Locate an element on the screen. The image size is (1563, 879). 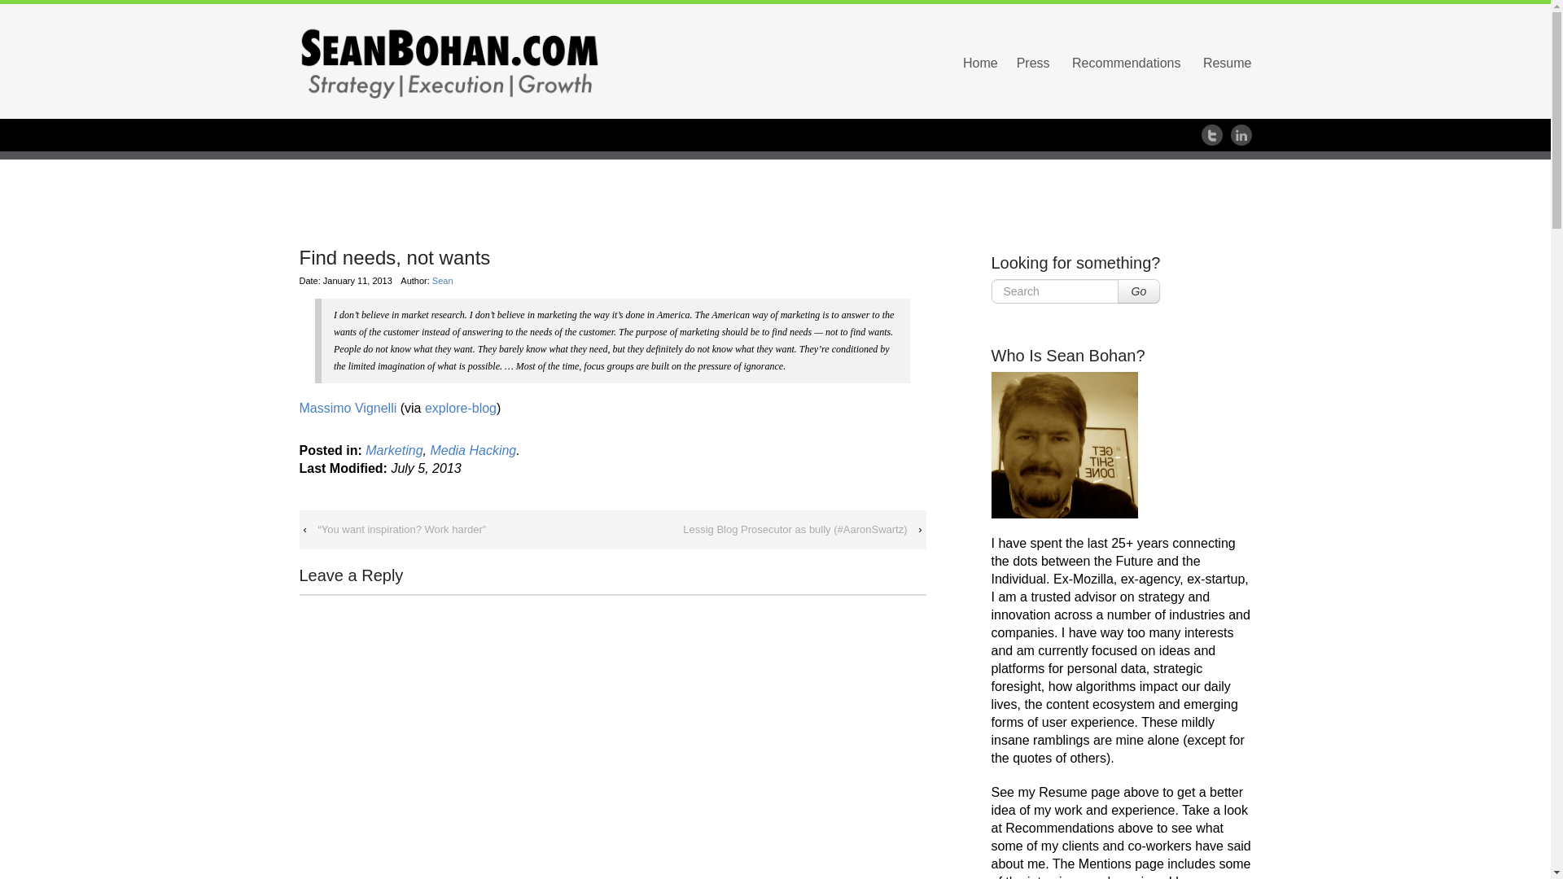
Recommendations is located at coordinates (1126, 62).